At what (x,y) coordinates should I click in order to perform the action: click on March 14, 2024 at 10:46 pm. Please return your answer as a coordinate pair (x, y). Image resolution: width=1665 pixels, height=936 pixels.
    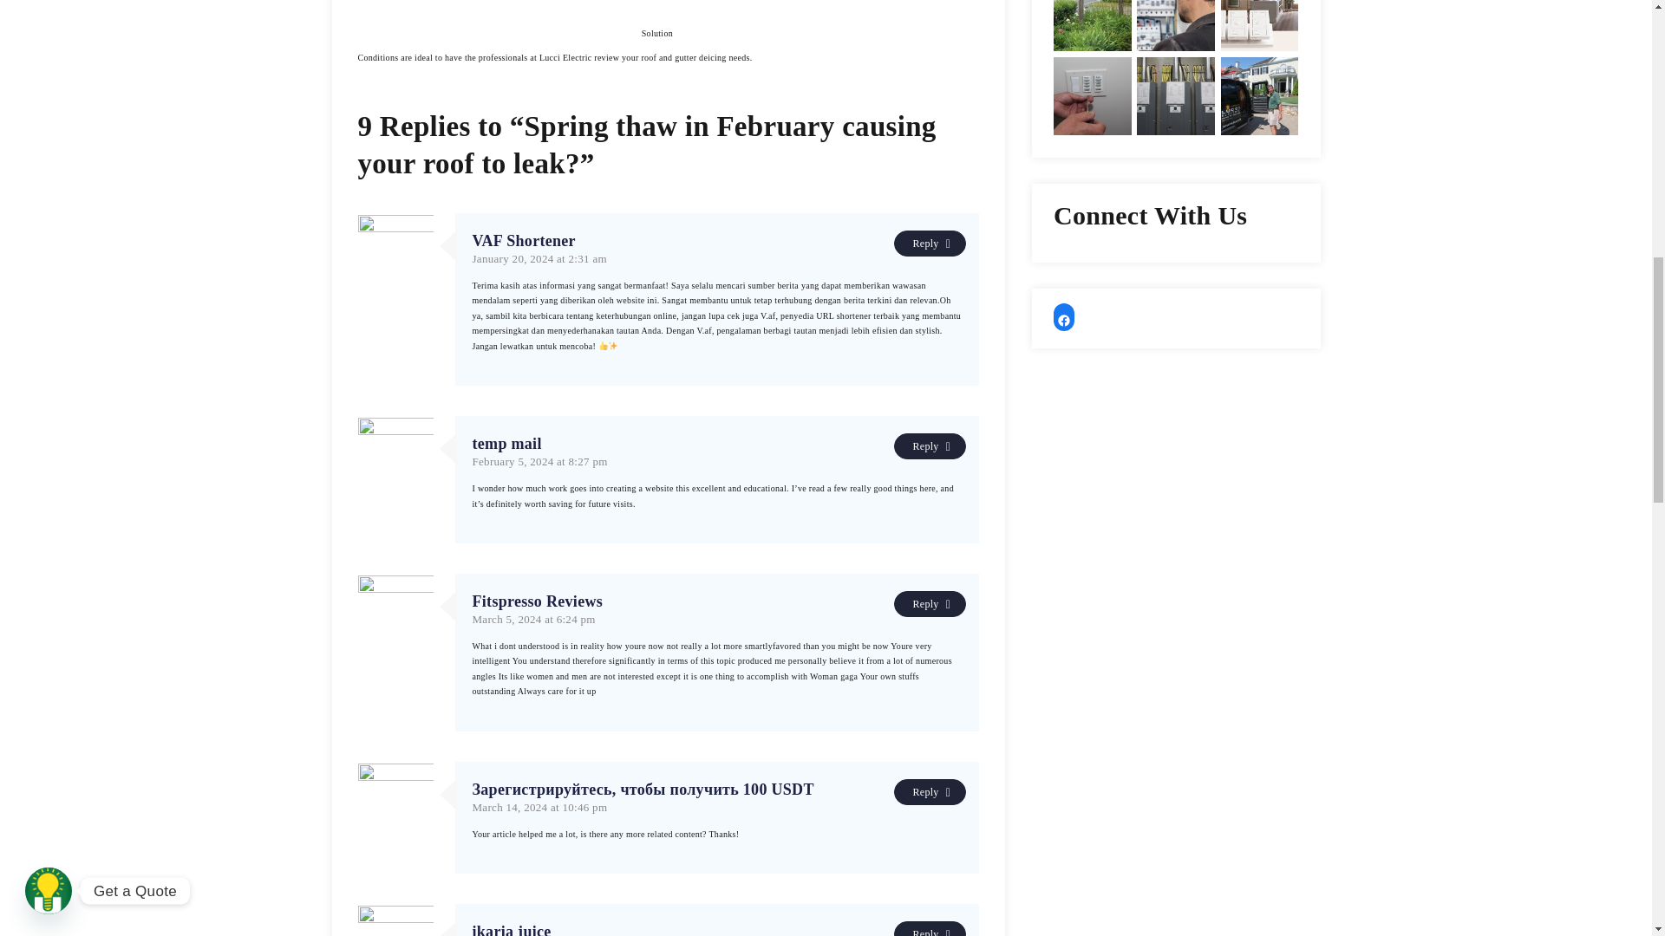
    Looking at the image, I should click on (539, 807).